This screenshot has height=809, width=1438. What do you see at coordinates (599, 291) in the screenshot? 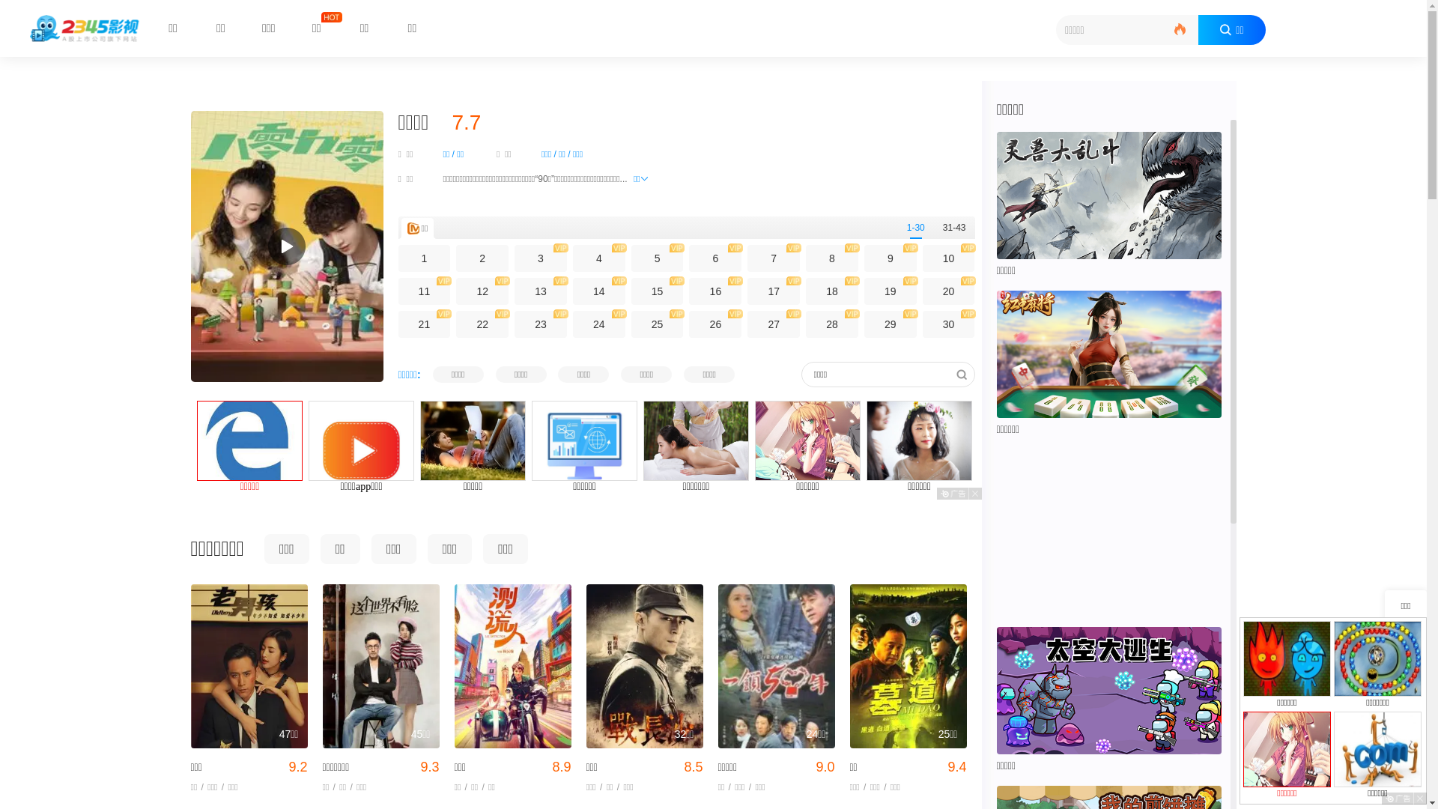
I see `14` at bounding box center [599, 291].